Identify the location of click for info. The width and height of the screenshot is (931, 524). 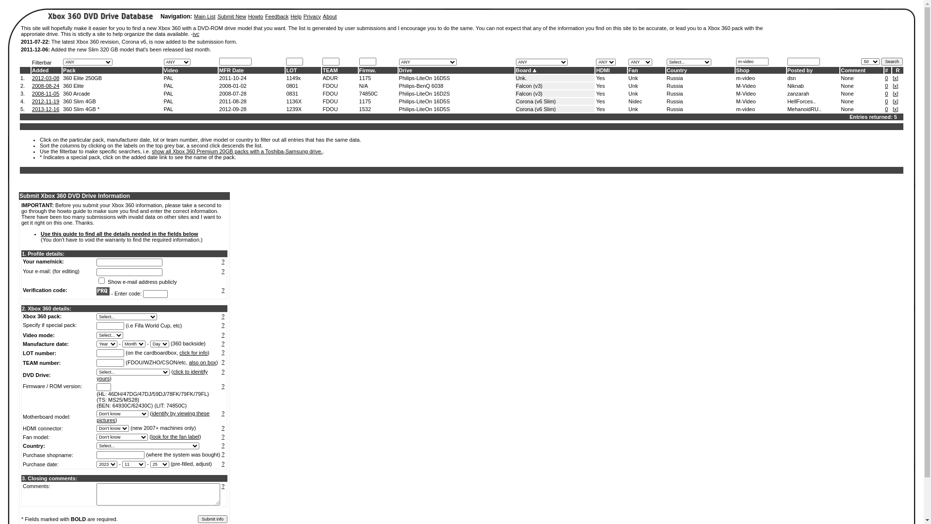
(193, 353).